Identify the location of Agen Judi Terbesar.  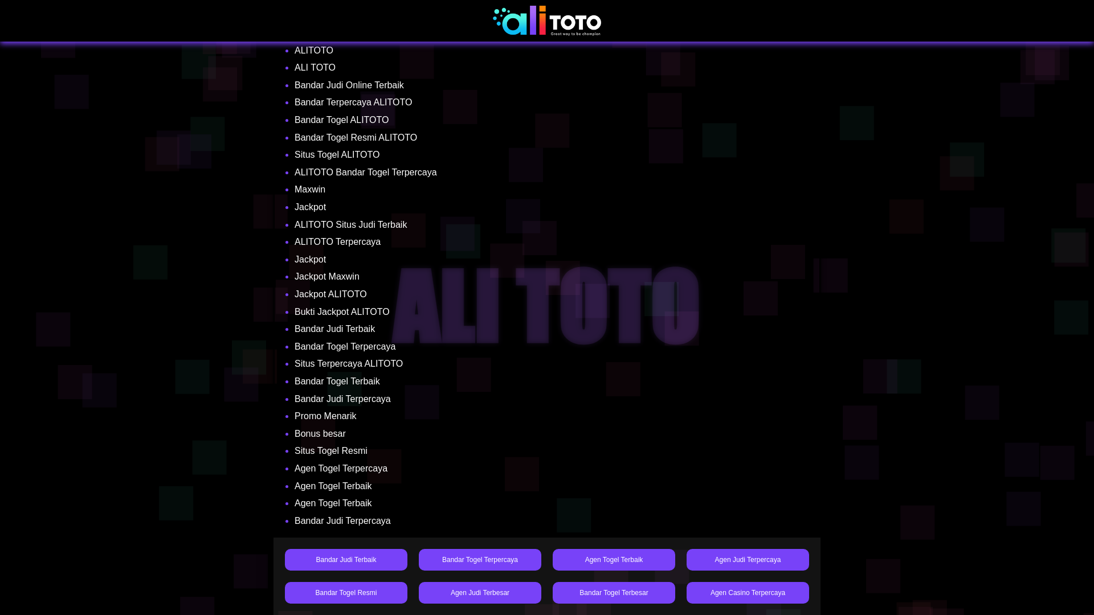
(480, 592).